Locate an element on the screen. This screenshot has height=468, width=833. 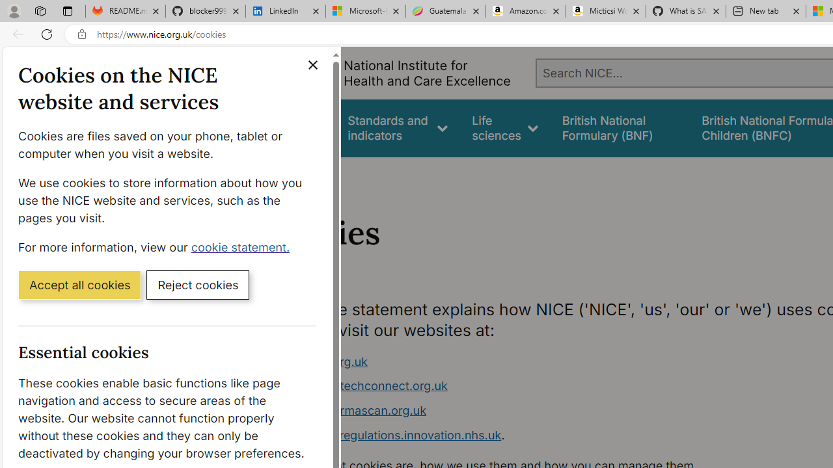
cookie statement. (Opens in a new window) is located at coordinates (243, 246).